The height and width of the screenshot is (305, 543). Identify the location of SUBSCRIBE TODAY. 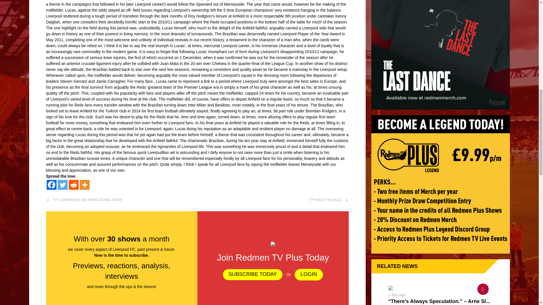
(252, 274).